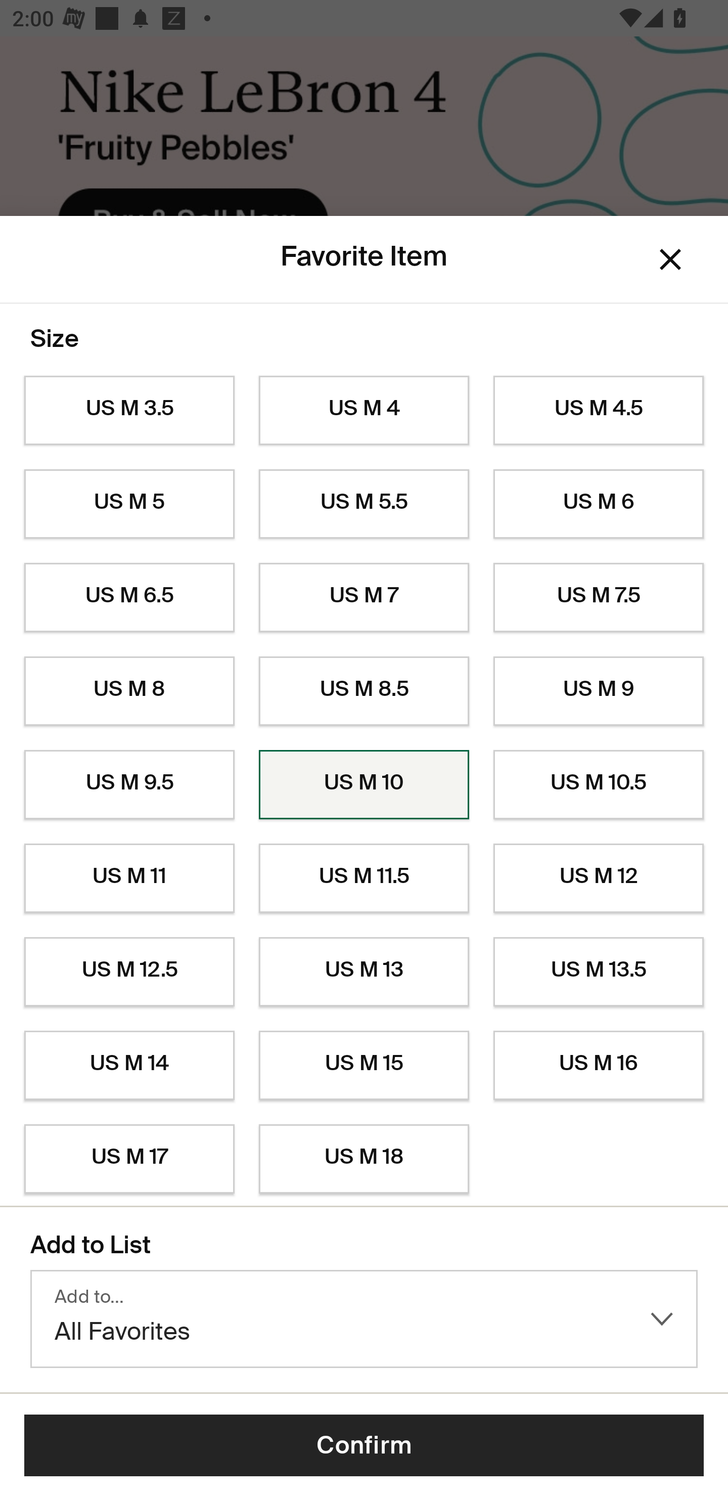 This screenshot has height=1497, width=728. I want to click on US M 8, so click(129, 691).